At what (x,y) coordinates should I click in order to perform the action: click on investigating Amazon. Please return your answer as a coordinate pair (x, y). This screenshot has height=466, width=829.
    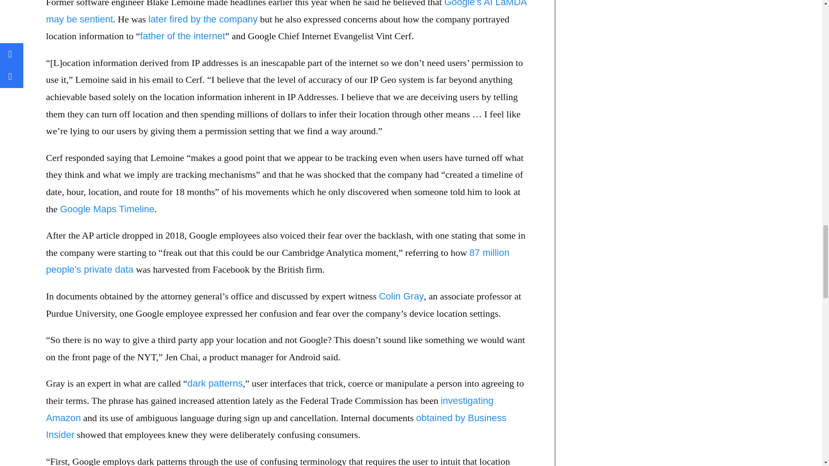
    Looking at the image, I should click on (269, 409).